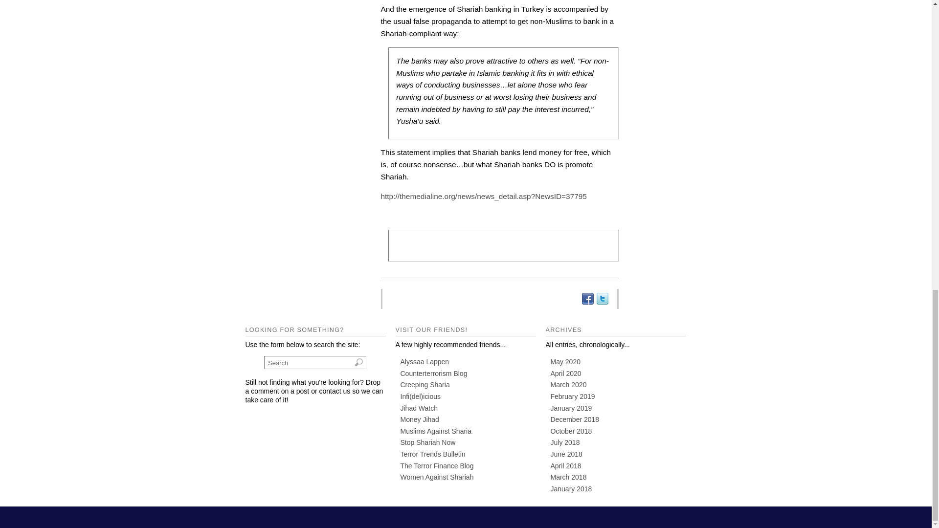 This screenshot has width=939, height=528. I want to click on April 2018, so click(565, 466).